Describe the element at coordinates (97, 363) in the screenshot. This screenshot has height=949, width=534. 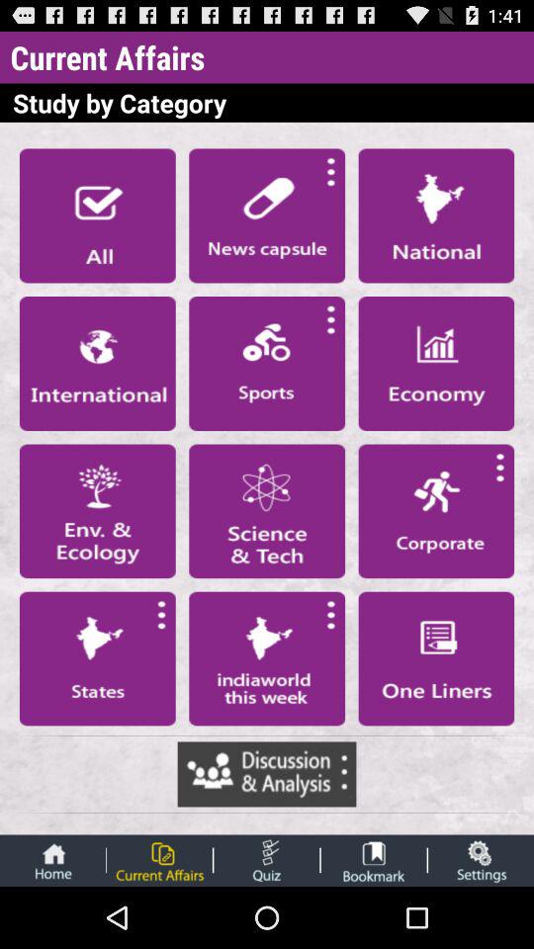
I see `view article section` at that location.